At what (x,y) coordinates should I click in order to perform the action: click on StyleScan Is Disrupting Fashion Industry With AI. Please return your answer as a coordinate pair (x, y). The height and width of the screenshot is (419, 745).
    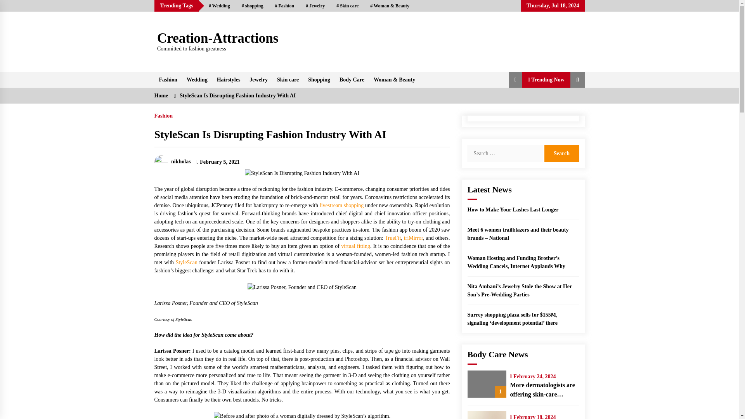
    Looking at the image, I should click on (302, 173).